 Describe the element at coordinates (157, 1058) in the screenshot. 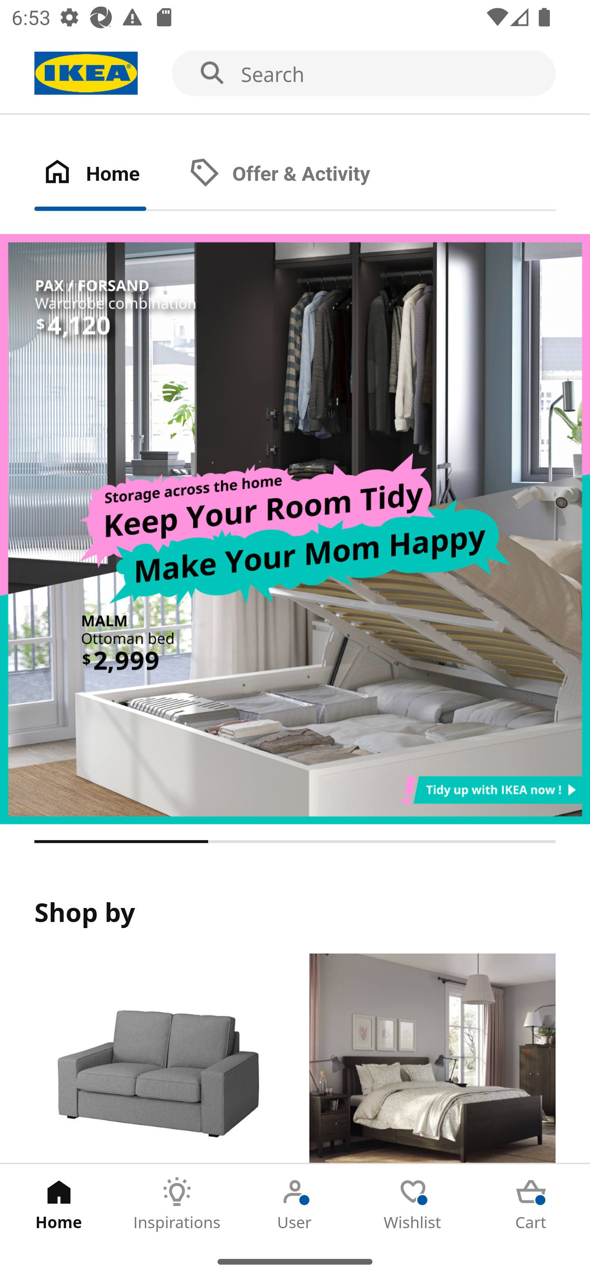

I see `Products` at that location.